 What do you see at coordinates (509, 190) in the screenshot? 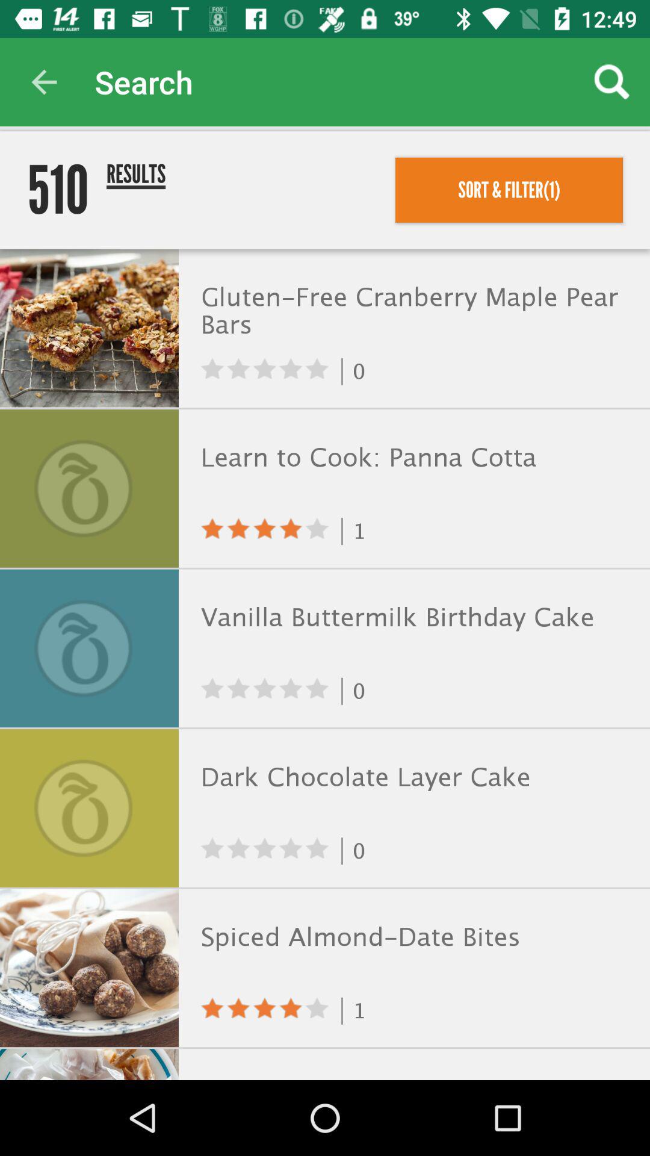
I see `tap the sort & filter(1) item` at bounding box center [509, 190].